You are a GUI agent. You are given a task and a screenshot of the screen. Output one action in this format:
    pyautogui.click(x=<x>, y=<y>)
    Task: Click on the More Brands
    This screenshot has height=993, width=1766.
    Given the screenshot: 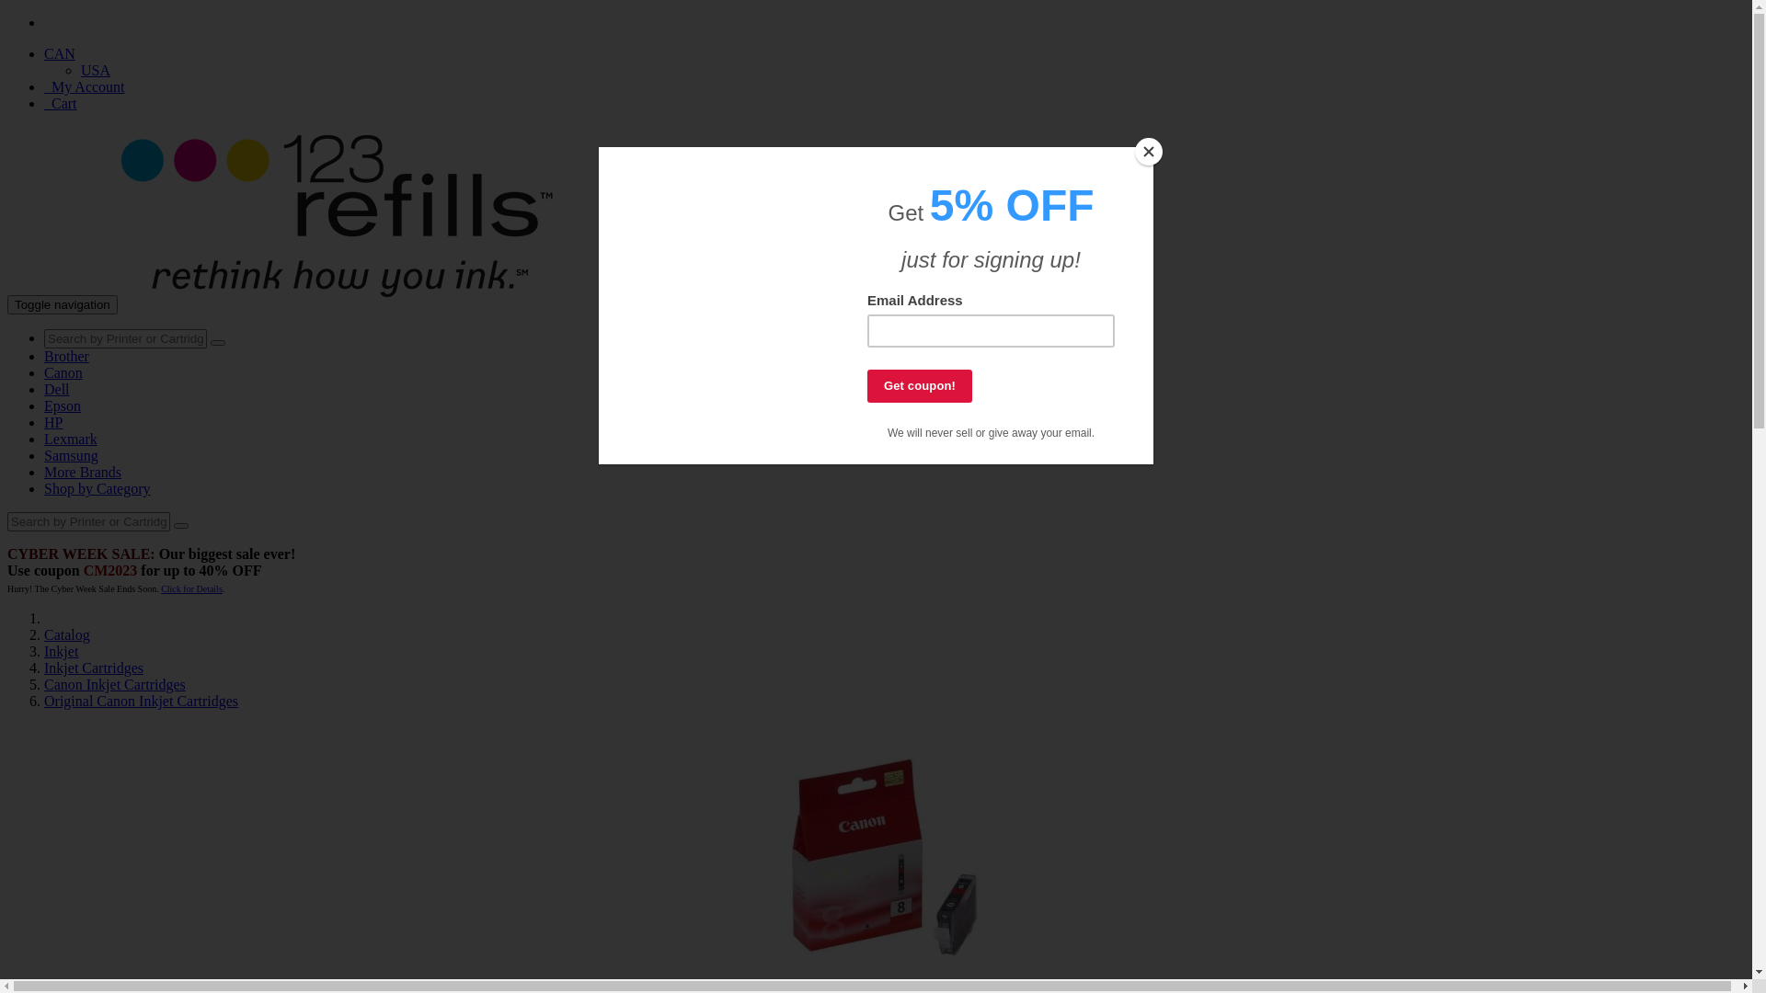 What is the action you would take?
    pyautogui.click(x=83, y=473)
    